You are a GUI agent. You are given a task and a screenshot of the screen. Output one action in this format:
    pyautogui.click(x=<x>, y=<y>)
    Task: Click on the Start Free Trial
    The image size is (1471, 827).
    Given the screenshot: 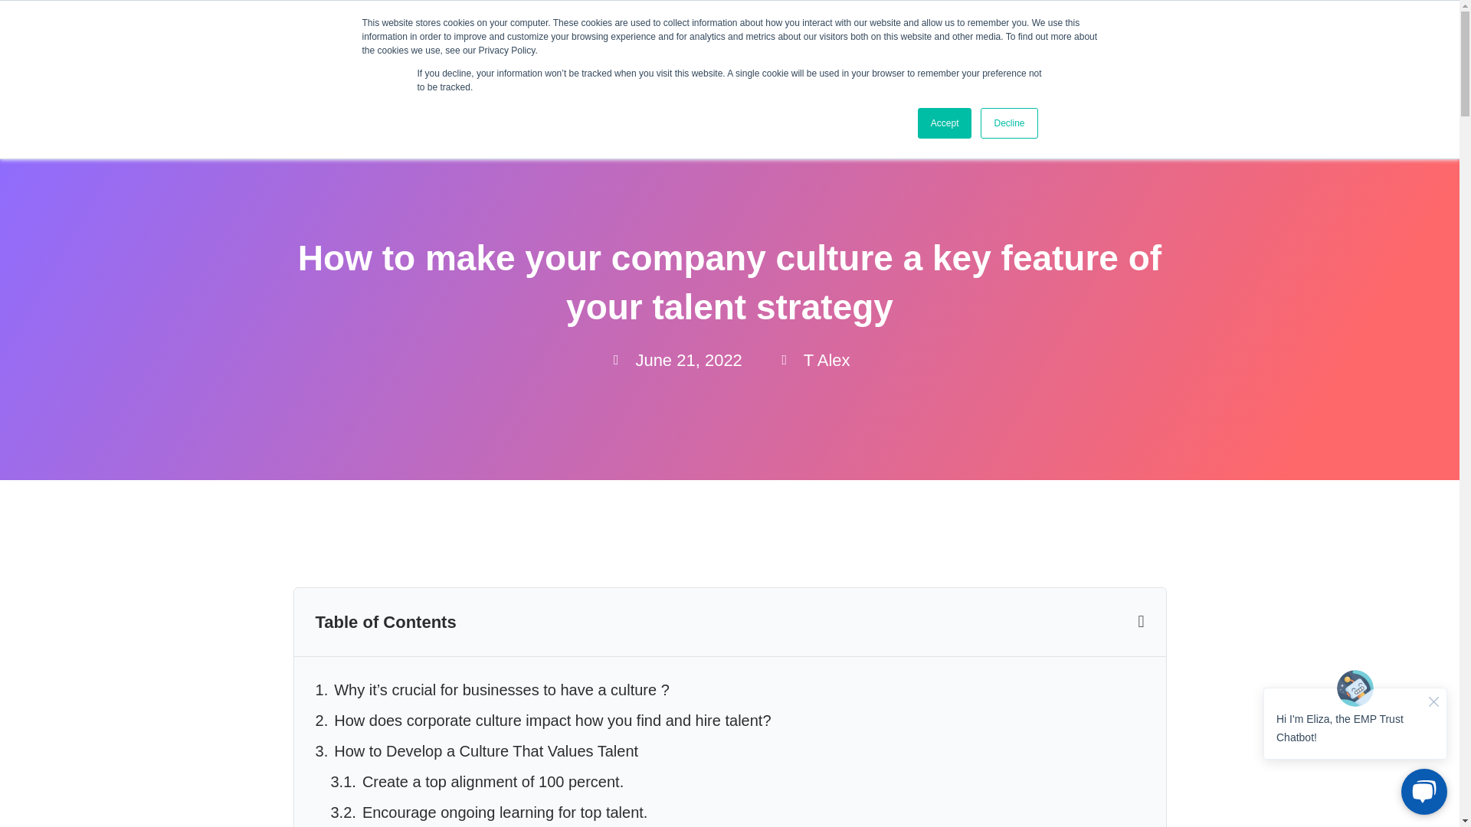 What is the action you would take?
    pyautogui.click(x=1266, y=83)
    